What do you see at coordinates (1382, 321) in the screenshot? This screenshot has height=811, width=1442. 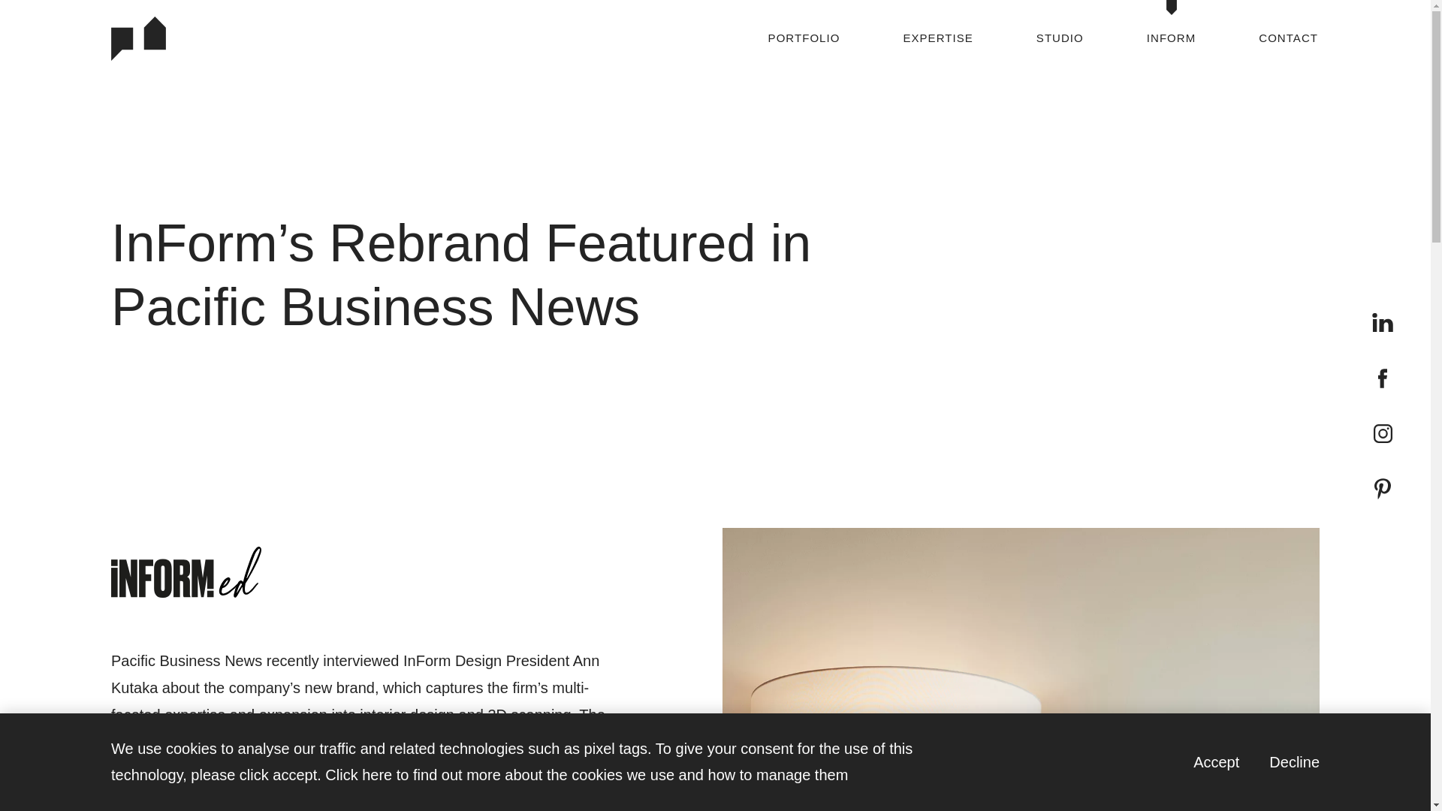 I see `Click here` at bounding box center [1382, 321].